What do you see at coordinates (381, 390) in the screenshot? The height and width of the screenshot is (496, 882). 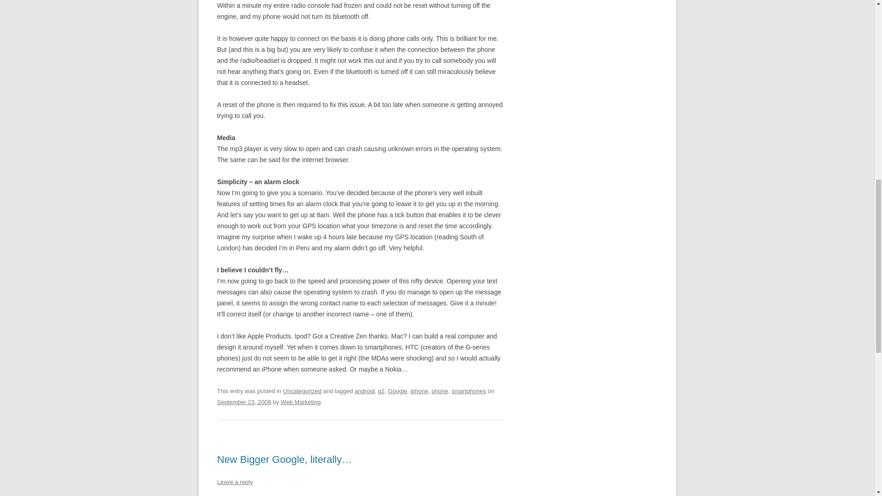 I see `g2` at bounding box center [381, 390].